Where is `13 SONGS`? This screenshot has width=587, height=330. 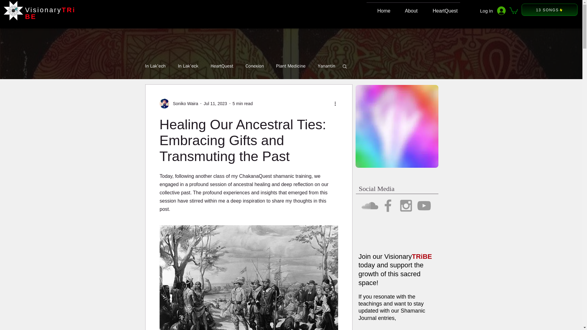
13 SONGS is located at coordinates (550, 9).